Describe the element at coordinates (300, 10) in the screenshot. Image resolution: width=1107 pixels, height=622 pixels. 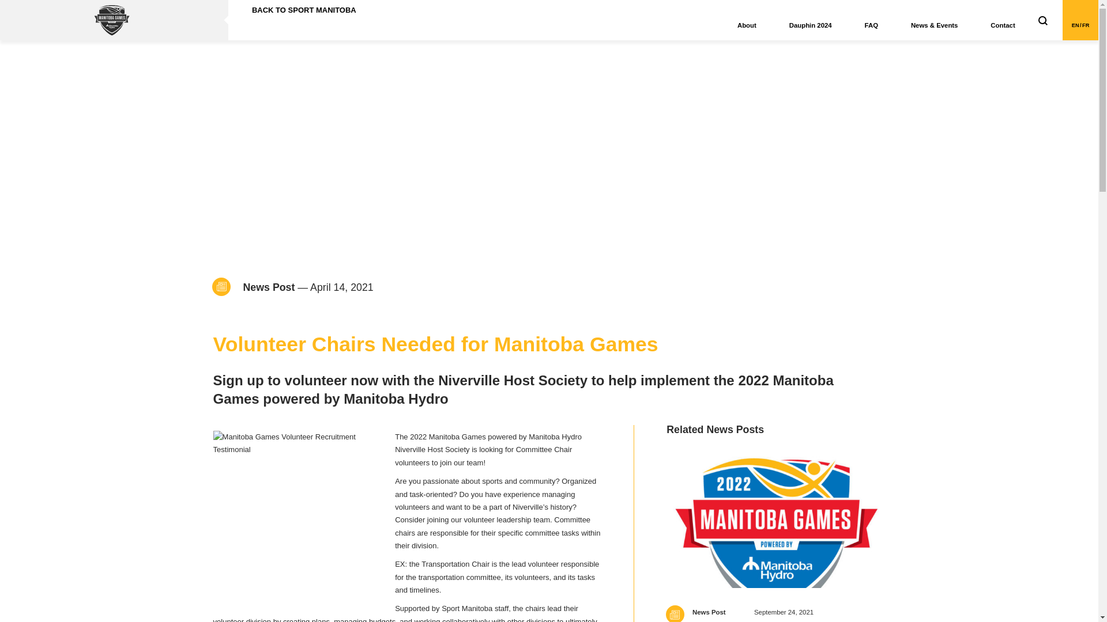
I see `BACK TO SPORT MANITOBA` at that location.